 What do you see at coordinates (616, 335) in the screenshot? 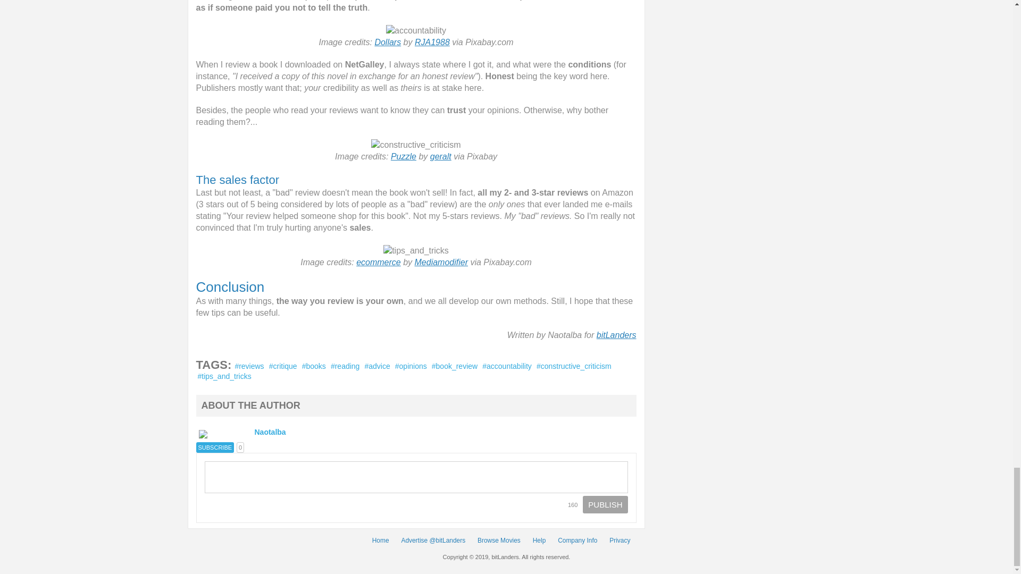
I see `bitLanders` at bounding box center [616, 335].